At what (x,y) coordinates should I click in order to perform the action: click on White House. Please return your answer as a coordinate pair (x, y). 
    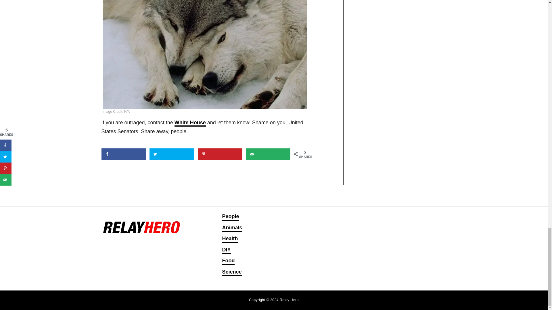
    Looking at the image, I should click on (190, 123).